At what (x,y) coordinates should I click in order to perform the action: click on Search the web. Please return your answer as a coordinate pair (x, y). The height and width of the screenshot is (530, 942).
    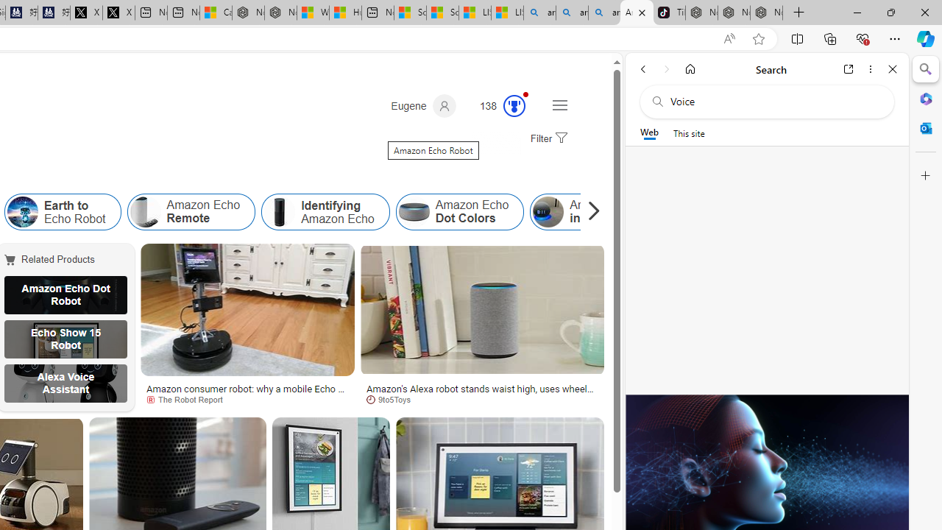
    Looking at the image, I should click on (774, 102).